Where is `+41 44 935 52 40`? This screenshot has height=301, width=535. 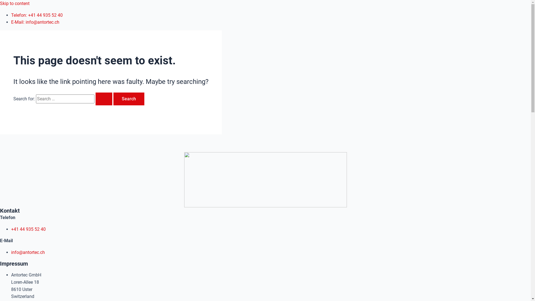 +41 44 935 52 40 is located at coordinates (28, 229).